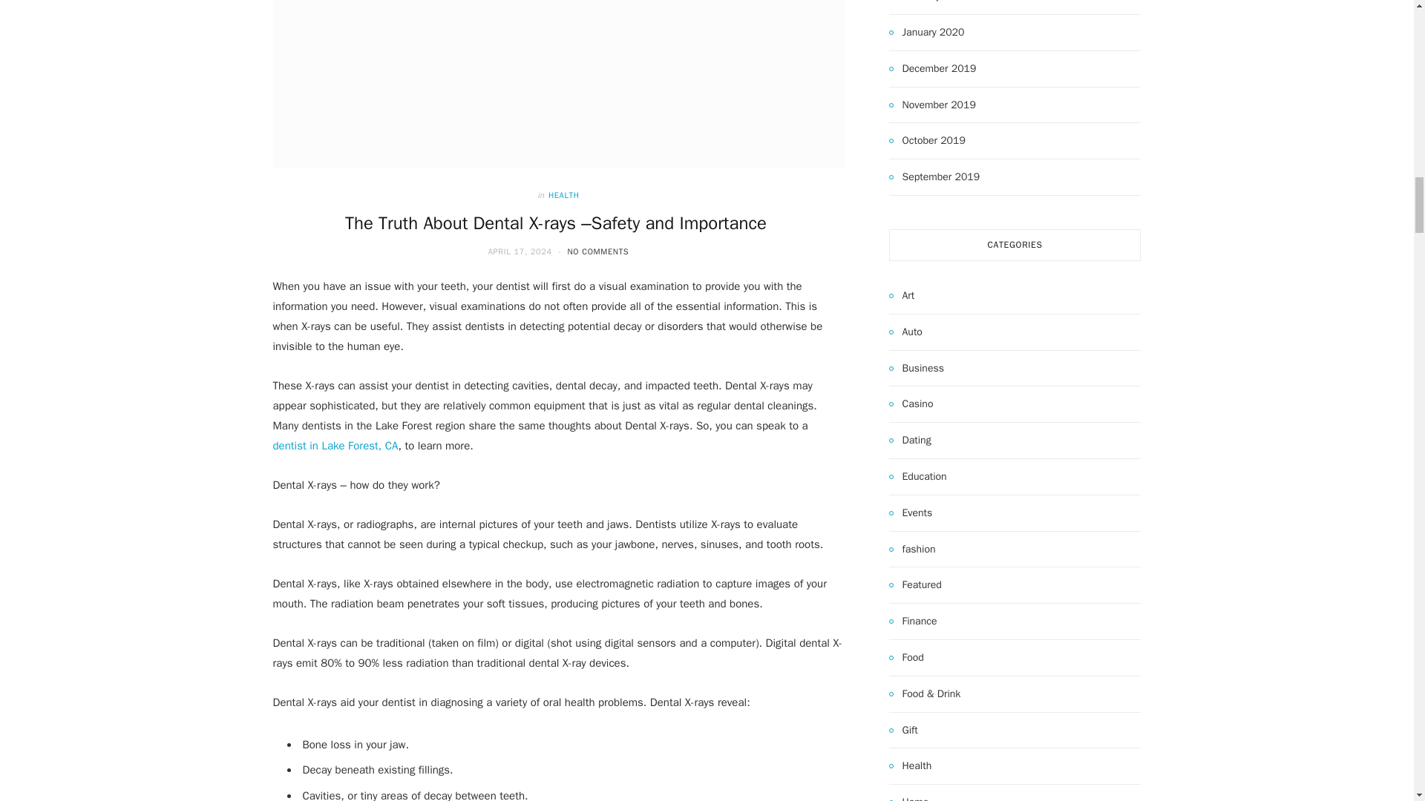  I want to click on APRIL 17, 2024, so click(522, 251).